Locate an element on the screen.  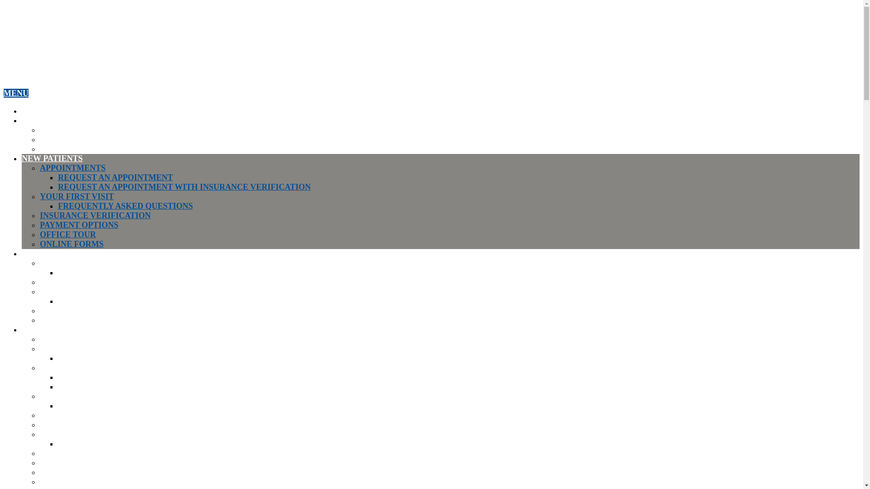
ANXIETY FAQ is located at coordinates (86, 358).